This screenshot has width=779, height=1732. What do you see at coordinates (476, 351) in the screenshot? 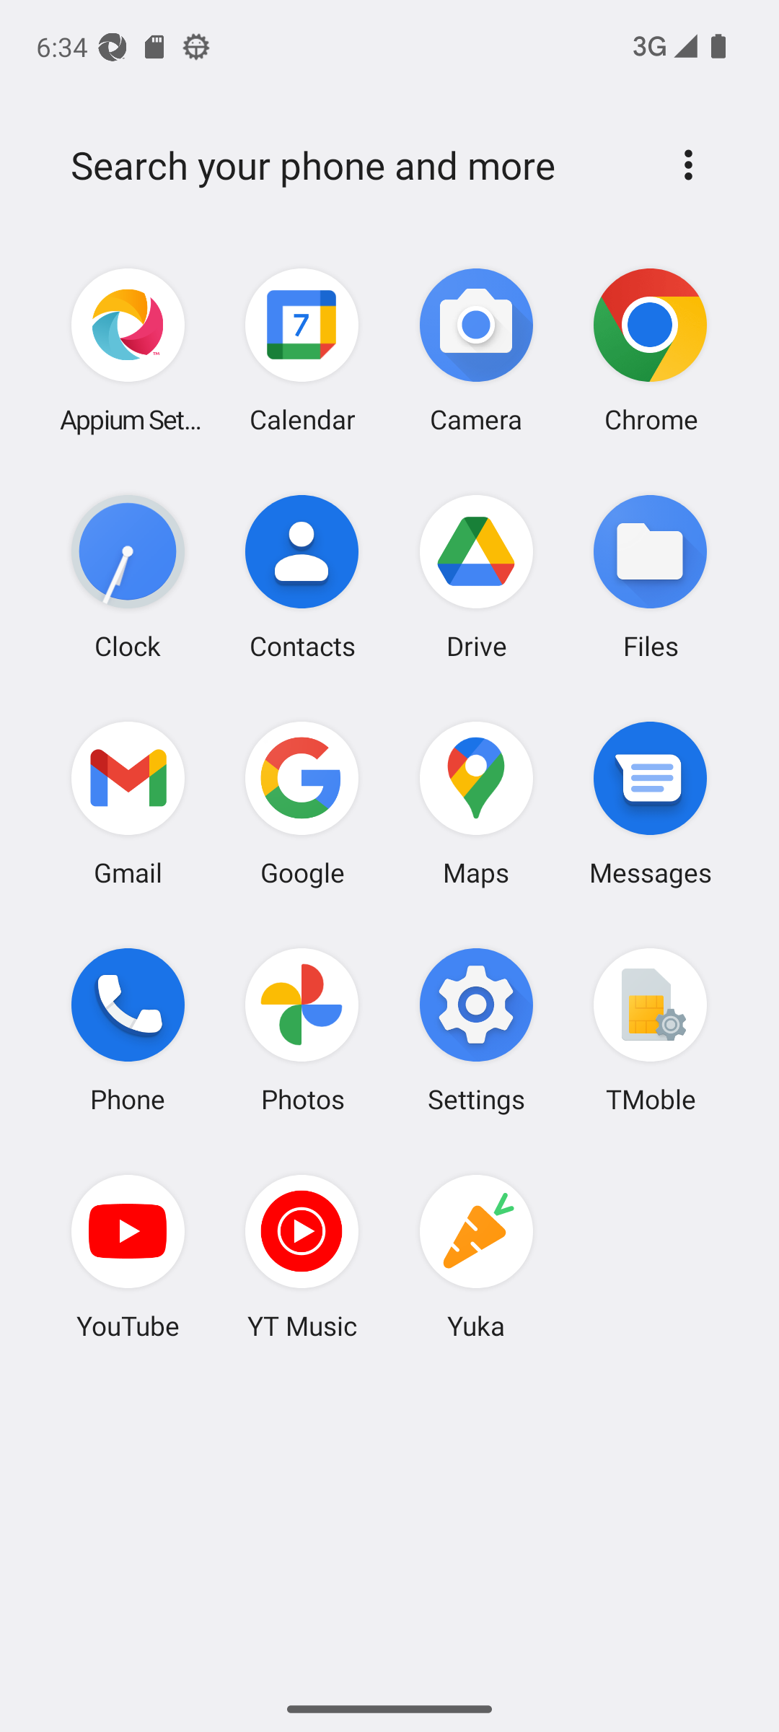
I see `Camera` at bounding box center [476, 351].